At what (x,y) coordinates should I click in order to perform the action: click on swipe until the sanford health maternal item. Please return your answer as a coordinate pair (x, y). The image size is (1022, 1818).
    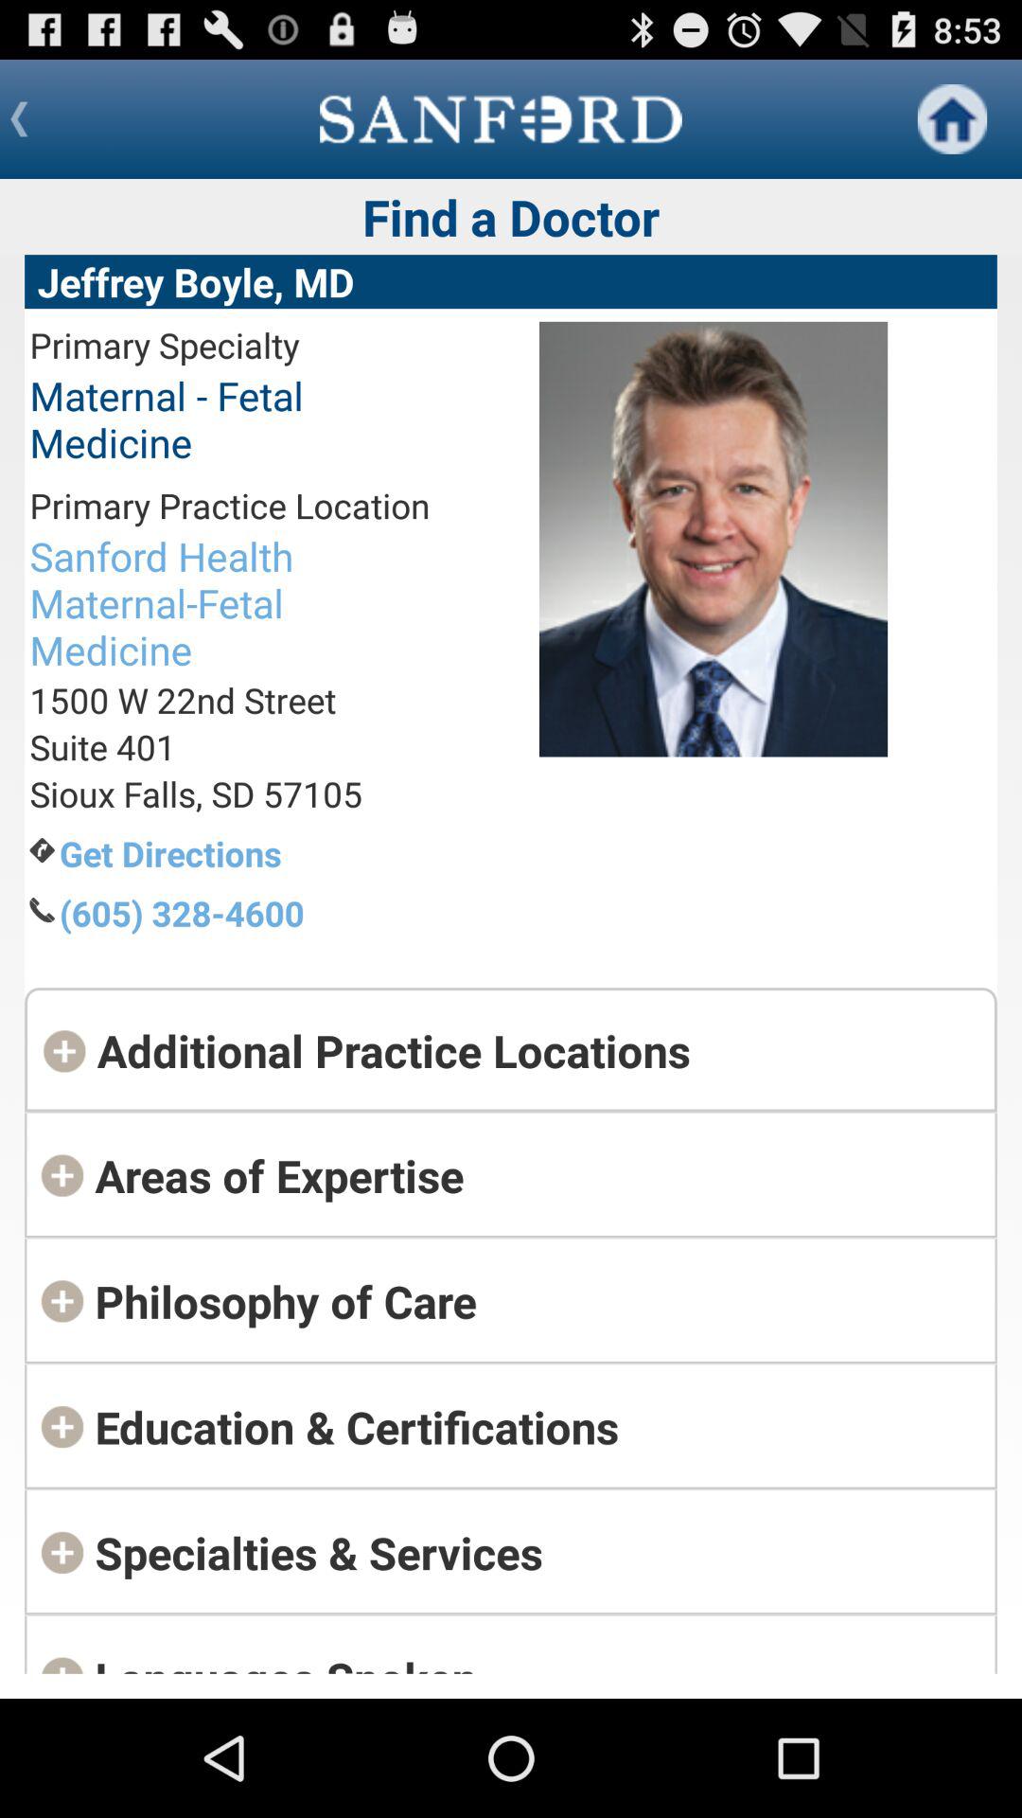
    Looking at the image, I should click on (229, 602).